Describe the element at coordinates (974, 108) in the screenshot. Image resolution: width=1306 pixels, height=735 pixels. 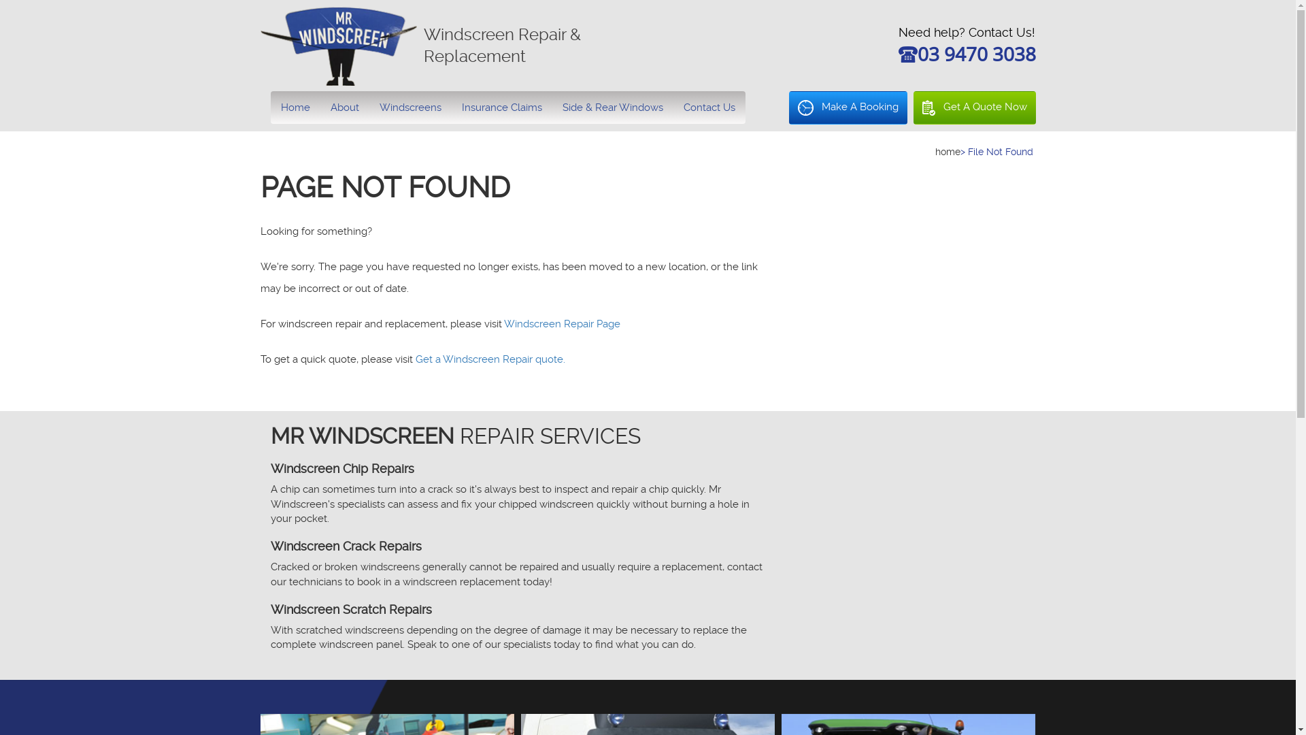
I see `Get A Quote Now` at that location.